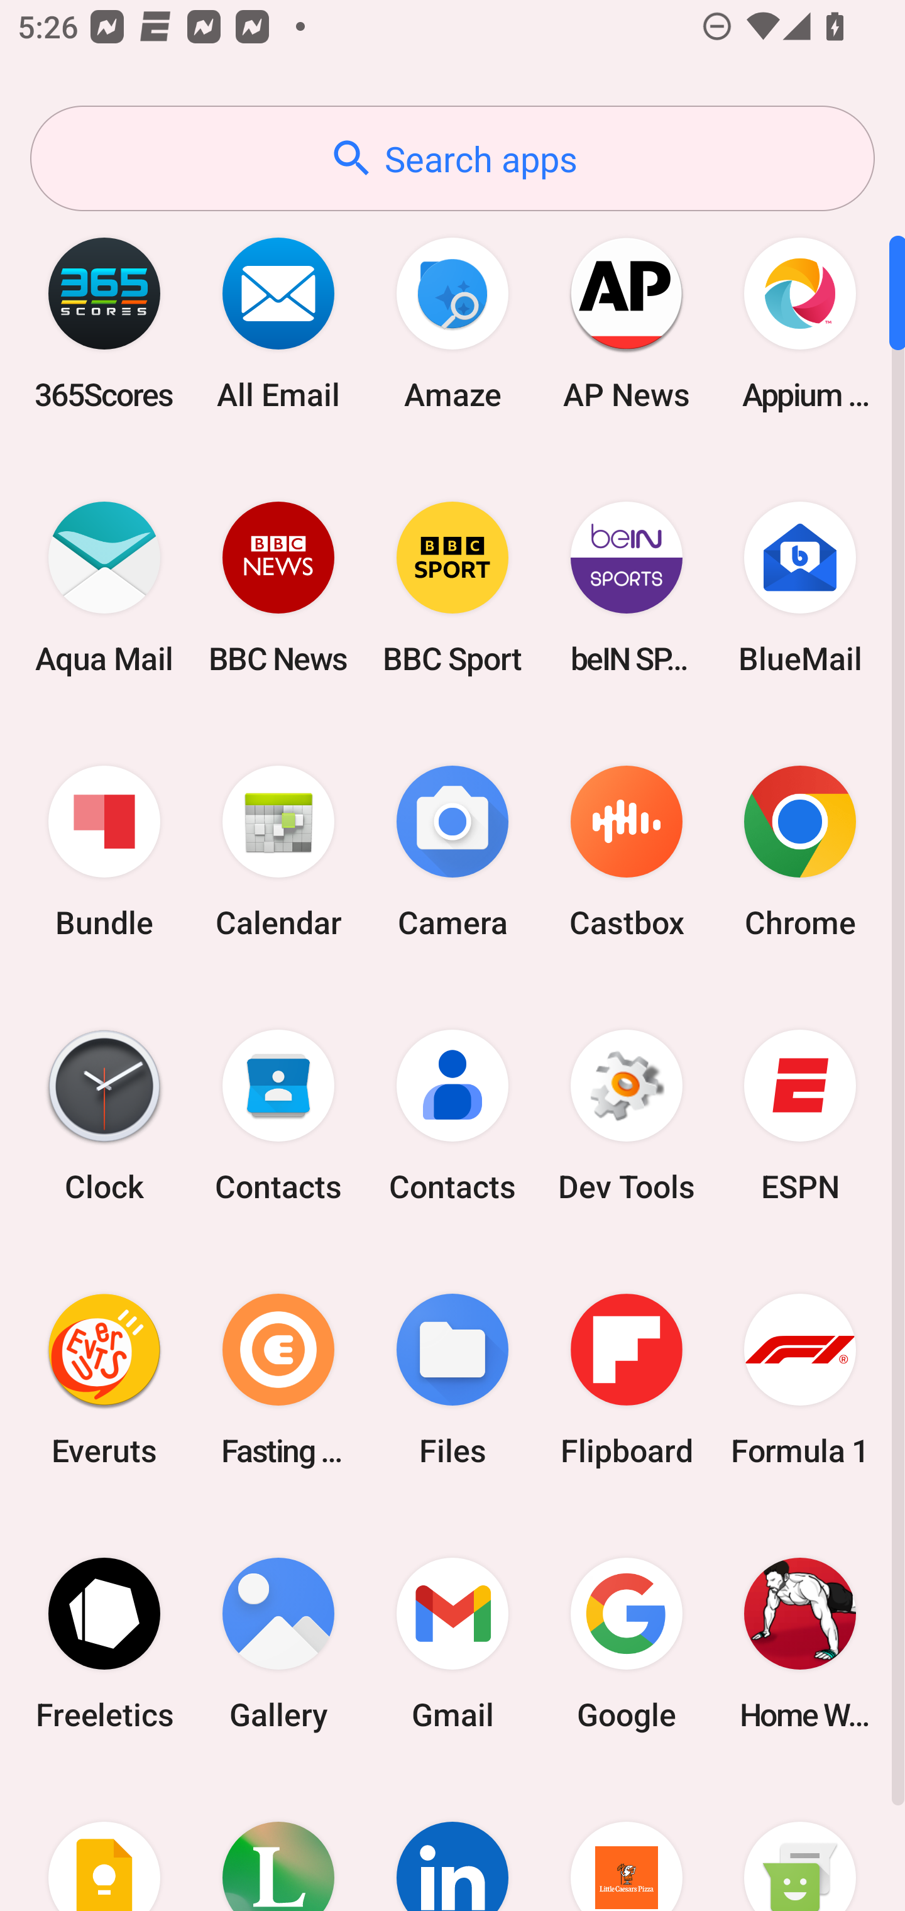 The image size is (905, 1911). Describe the element at coordinates (104, 852) in the screenshot. I see `Bundle` at that location.